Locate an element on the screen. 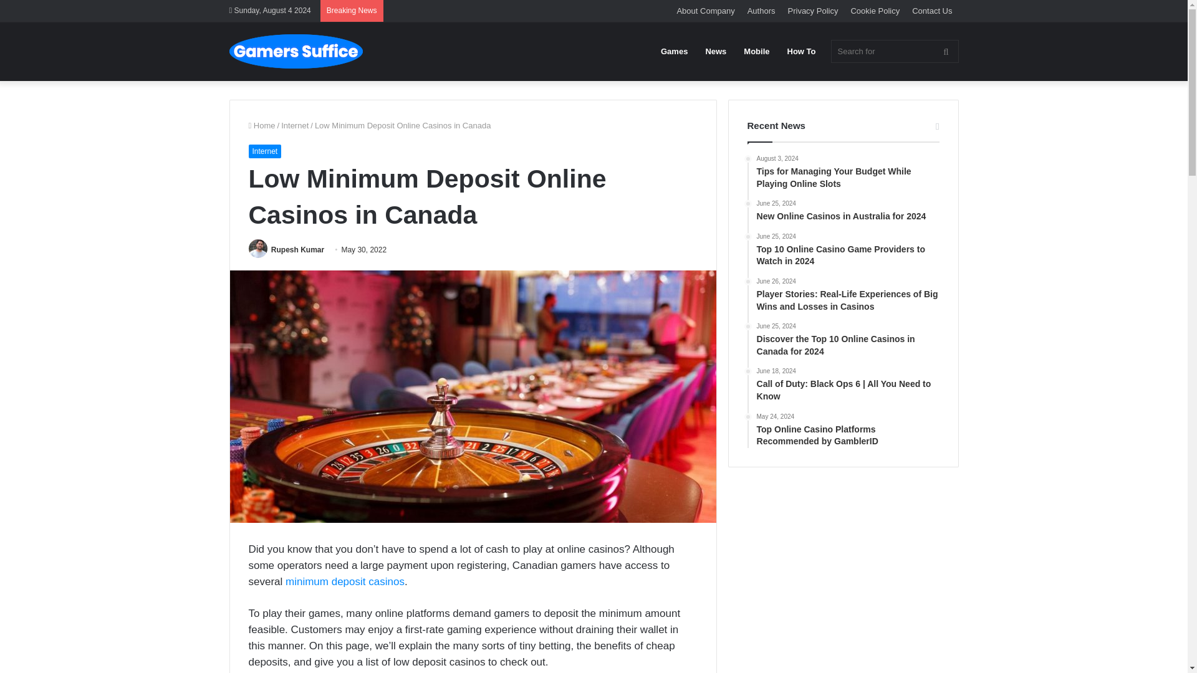  Games is located at coordinates (675, 51).